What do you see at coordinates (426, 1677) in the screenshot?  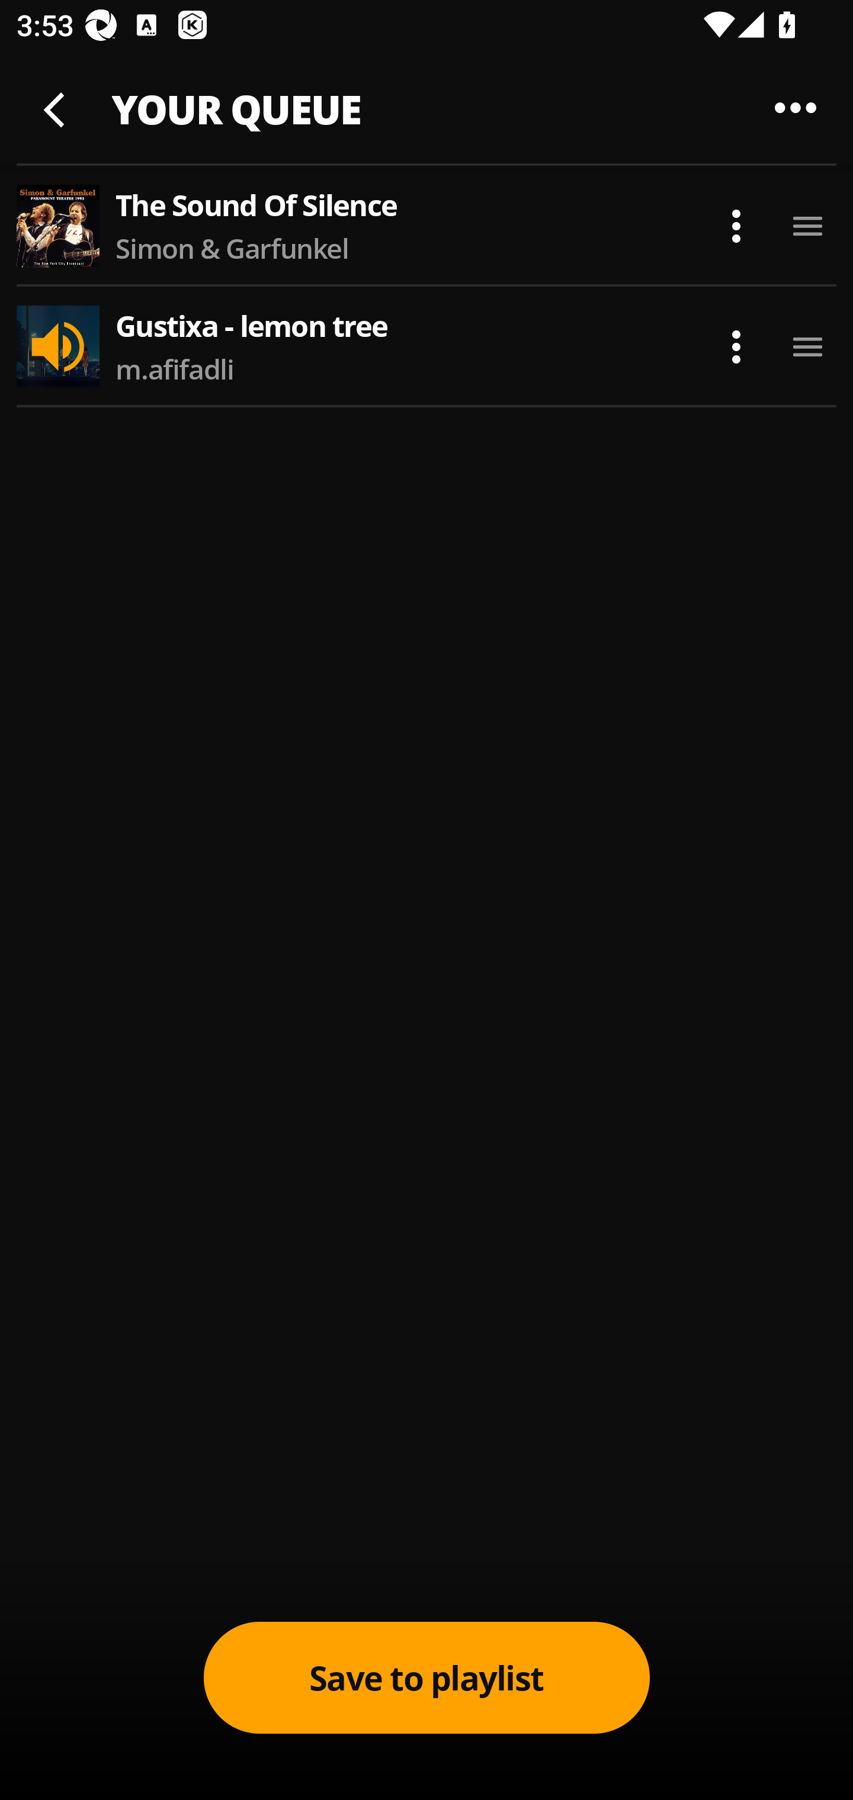 I see `Save to playlist` at bounding box center [426, 1677].